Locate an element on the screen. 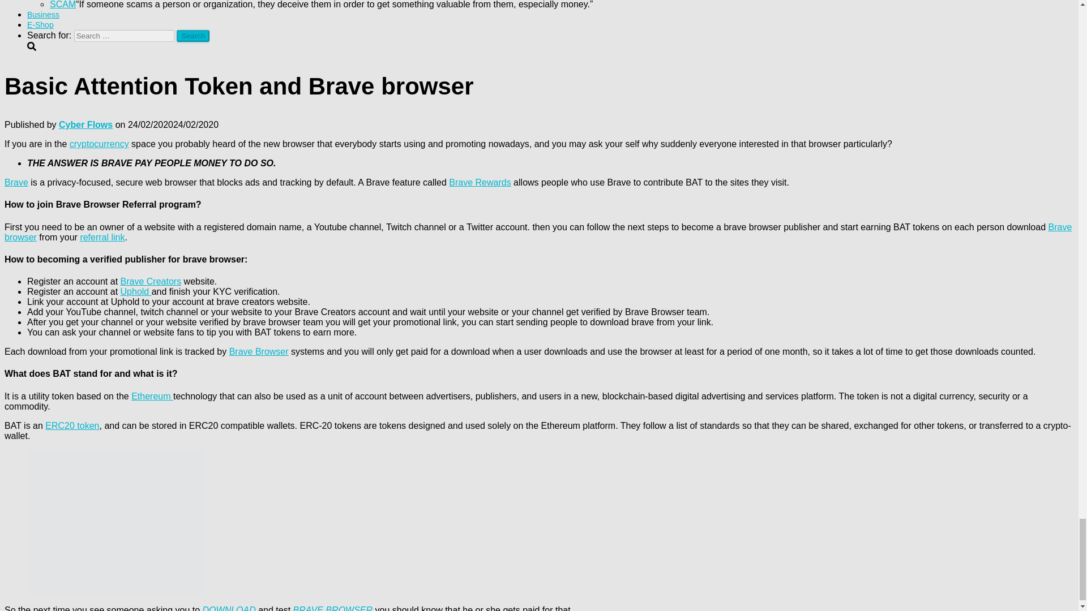 This screenshot has width=1087, height=611. Brave is located at coordinates (16, 182).